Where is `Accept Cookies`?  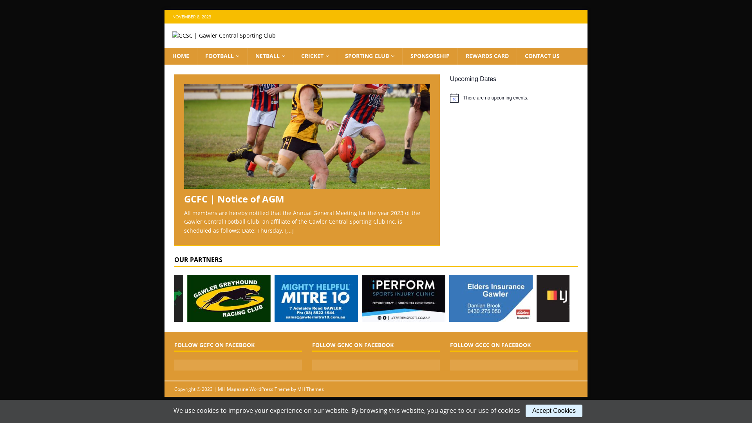
Accept Cookies is located at coordinates (554, 411).